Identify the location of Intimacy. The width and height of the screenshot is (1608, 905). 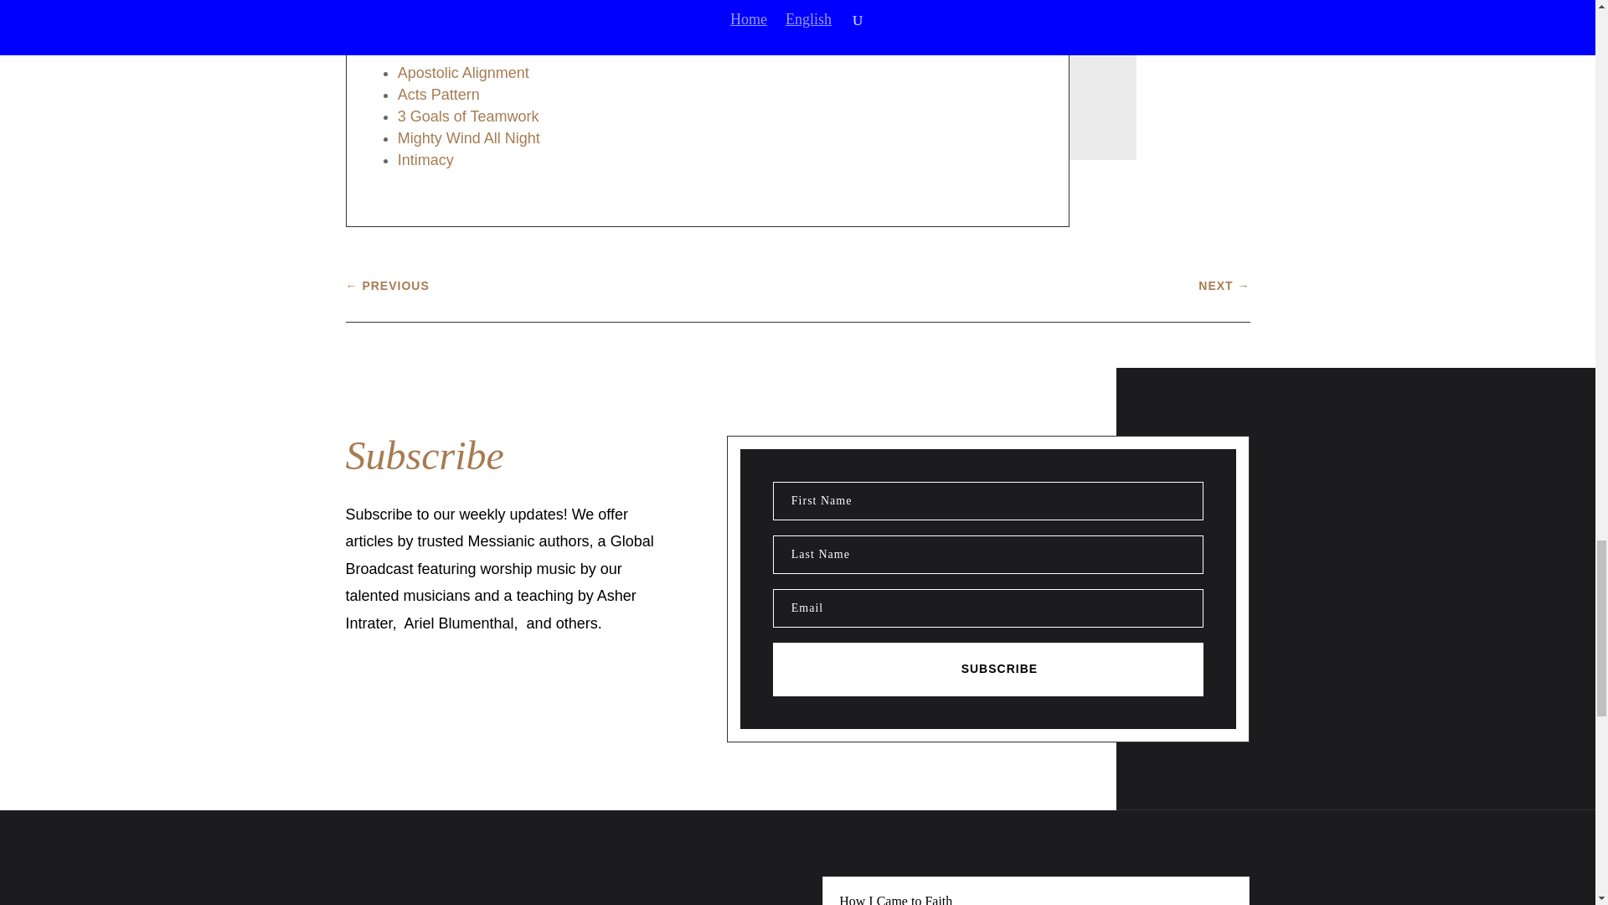
(425, 159).